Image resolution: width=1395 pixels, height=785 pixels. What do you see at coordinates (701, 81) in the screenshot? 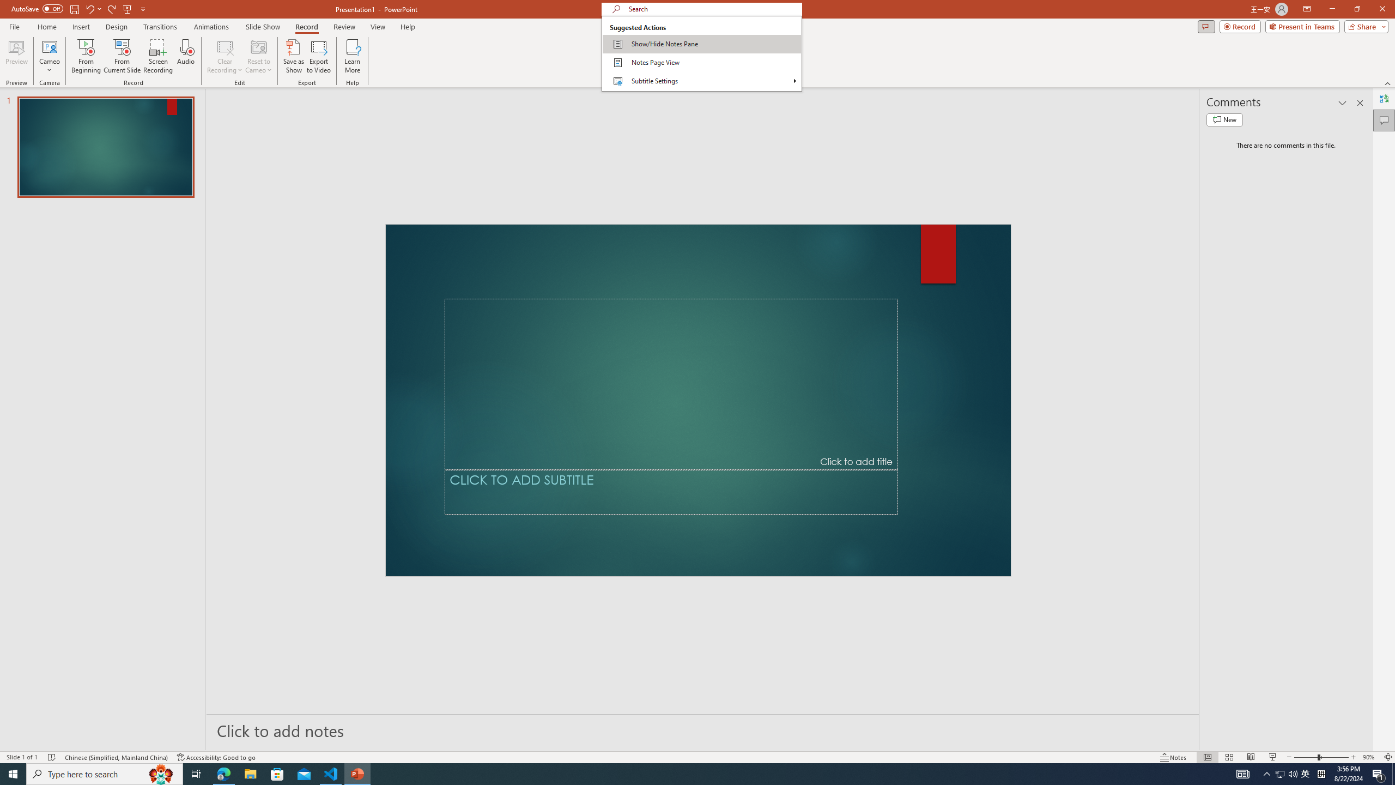
I see `Subtitle Settings` at bounding box center [701, 81].